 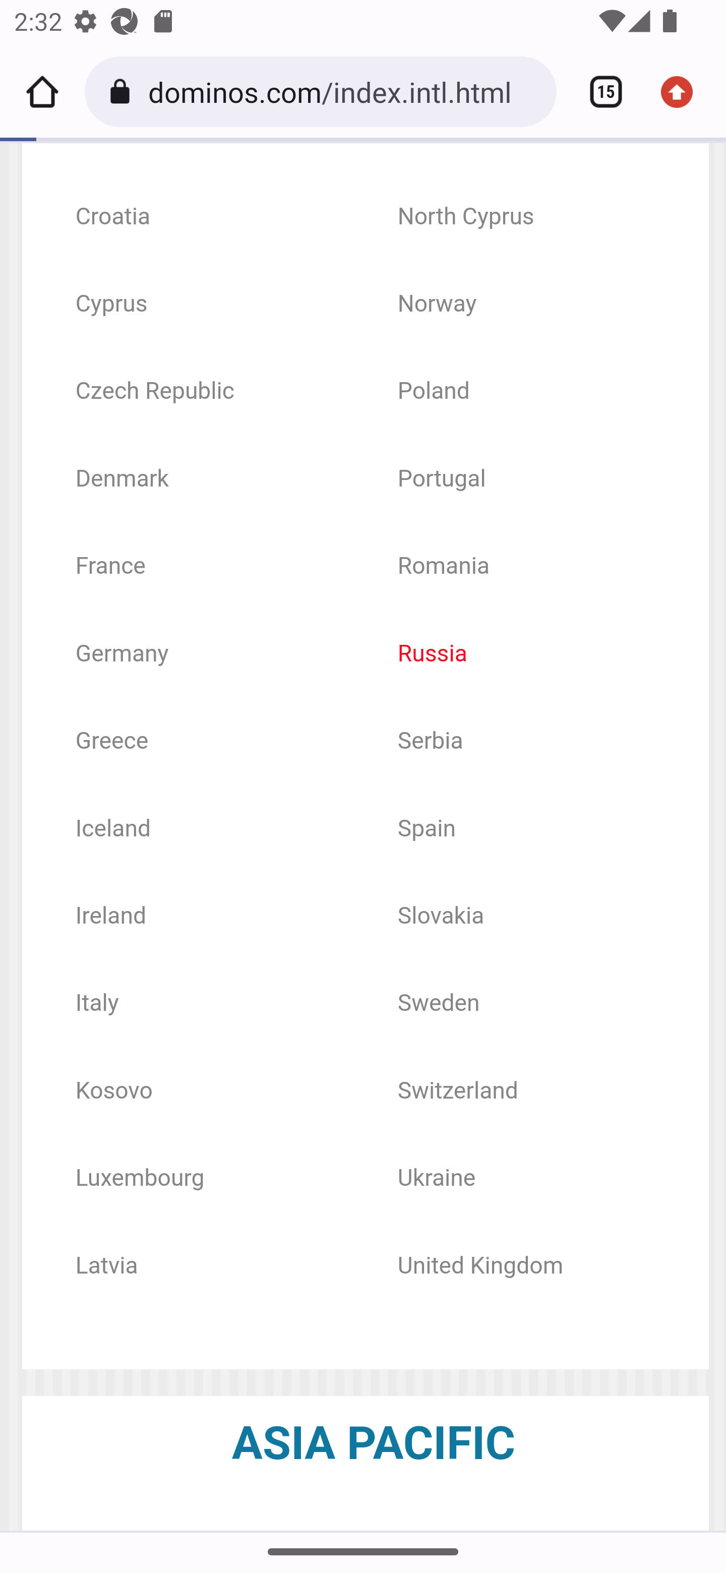 What do you see at coordinates (111, 742) in the screenshot?
I see `Greece` at bounding box center [111, 742].